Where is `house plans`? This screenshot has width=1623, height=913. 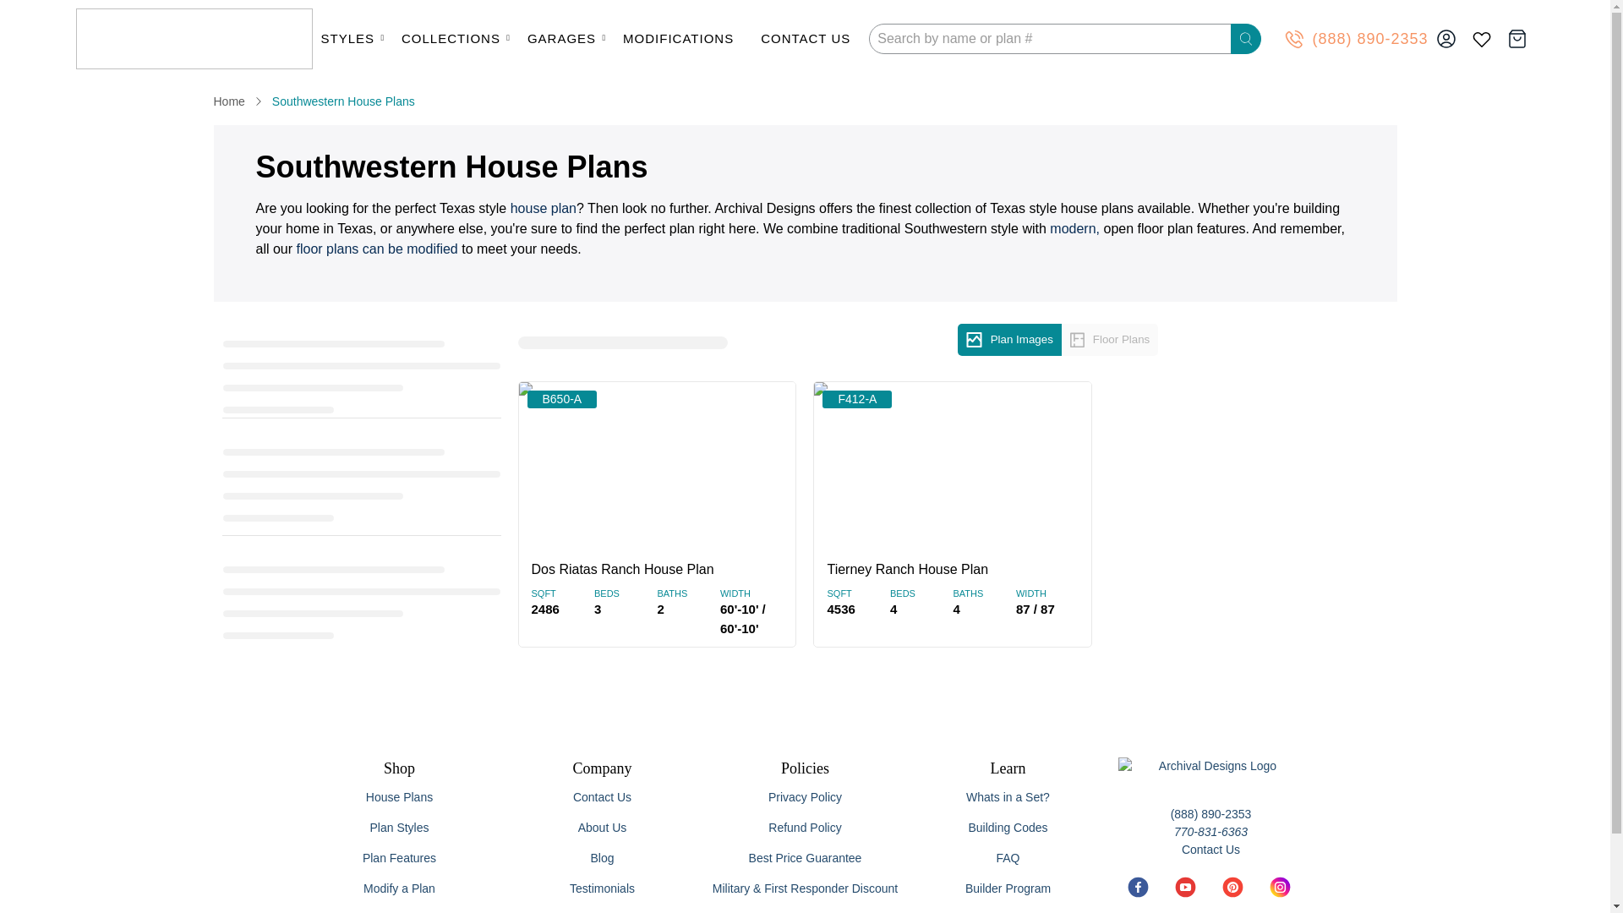 house plans is located at coordinates (543, 208).